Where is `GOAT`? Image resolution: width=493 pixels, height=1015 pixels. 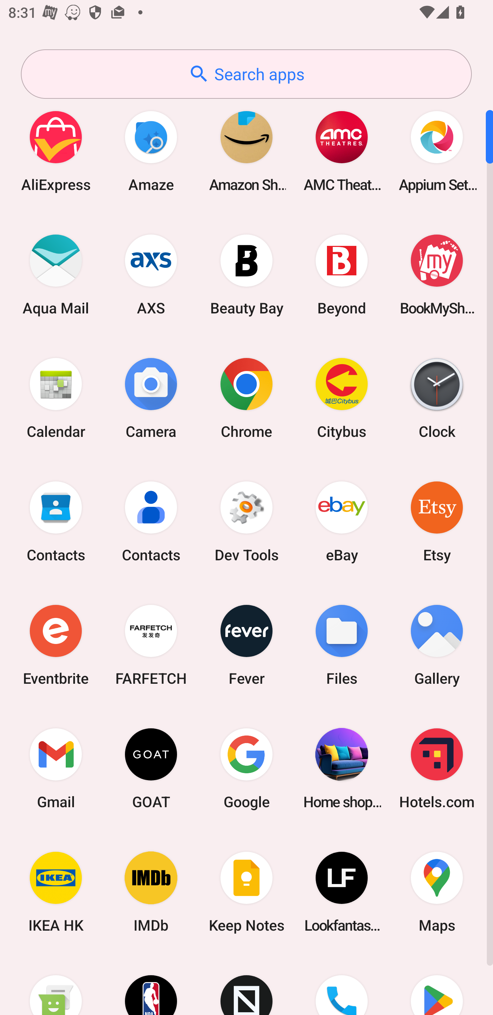
GOAT is located at coordinates (151, 768).